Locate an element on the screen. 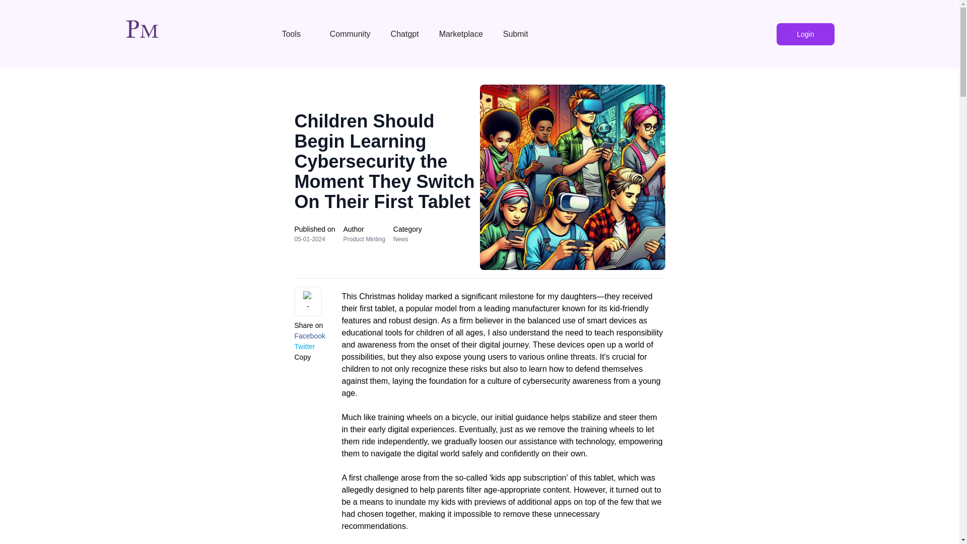 This screenshot has width=967, height=544. Submit is located at coordinates (517, 34).